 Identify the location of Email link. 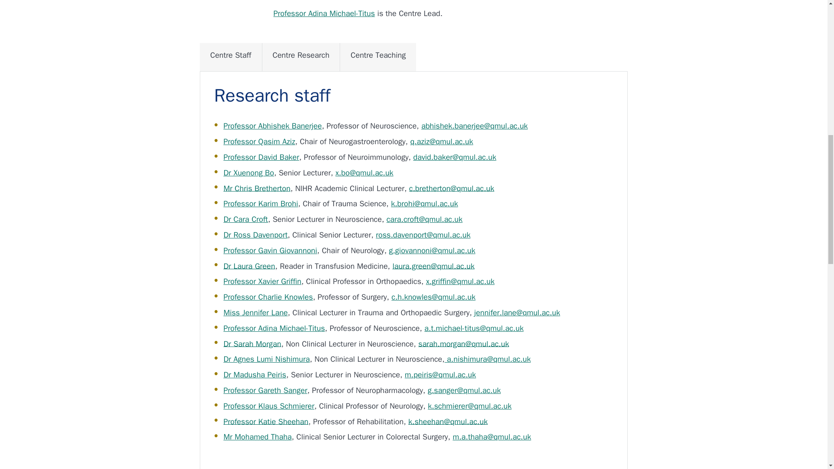
(364, 173).